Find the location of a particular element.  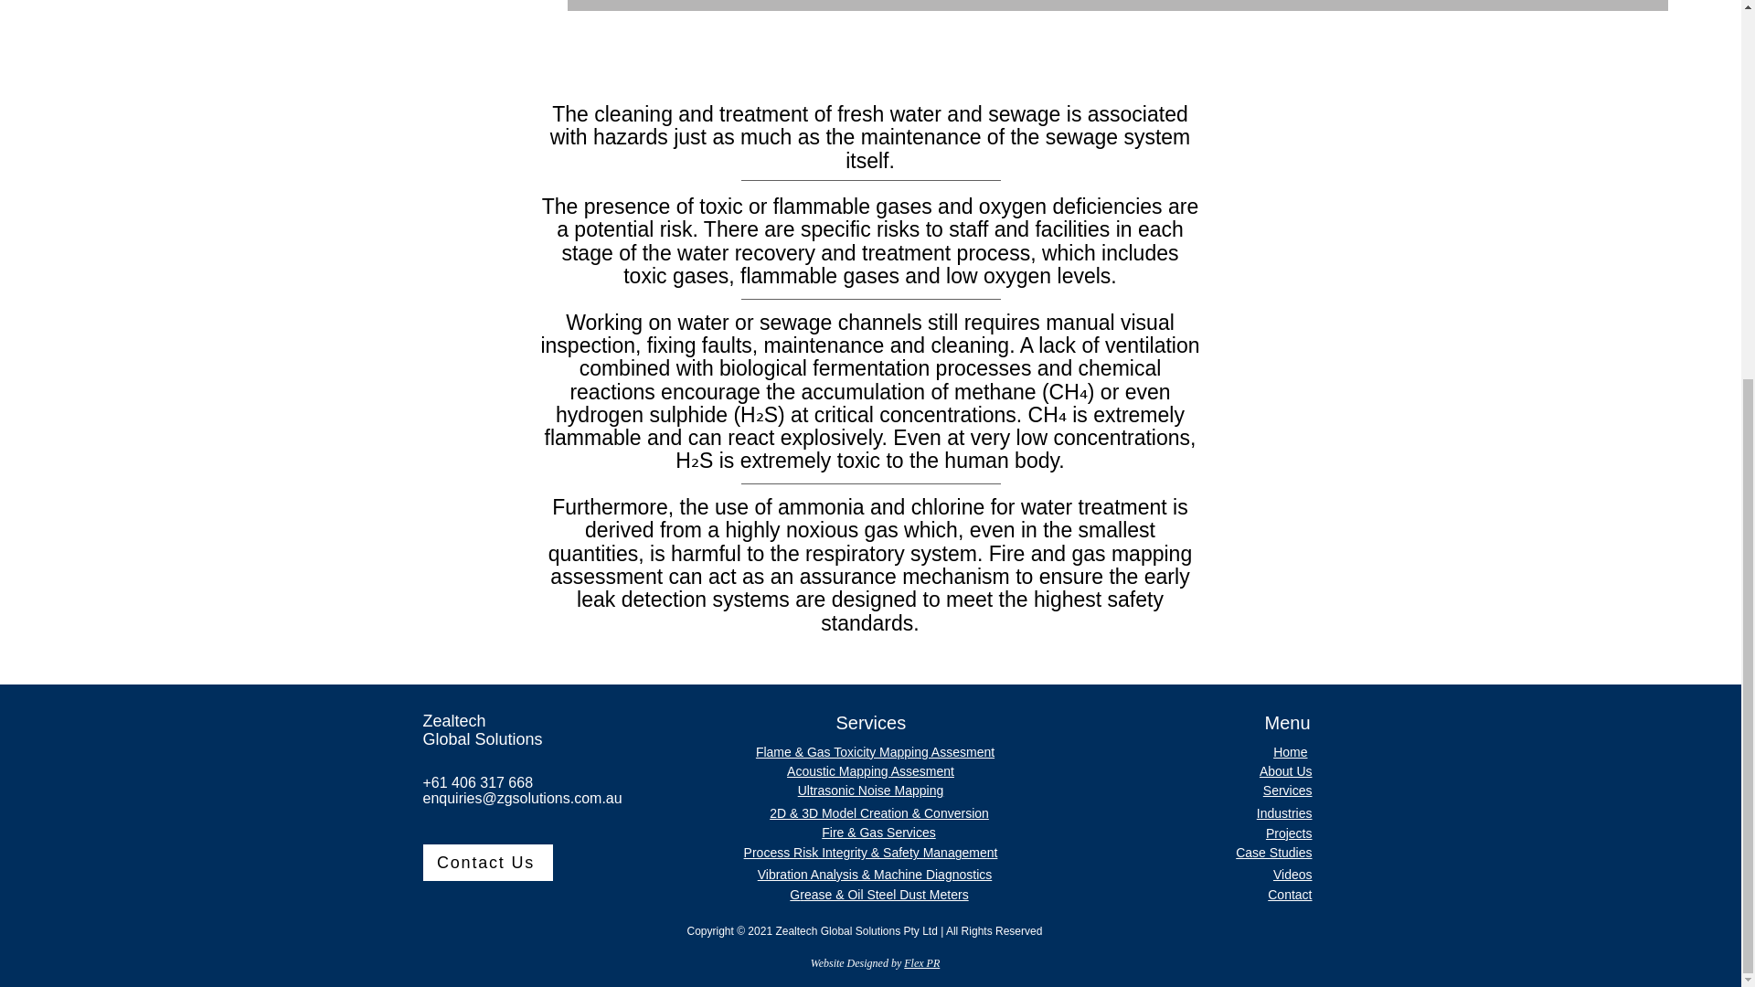

About Us is located at coordinates (1286, 771).